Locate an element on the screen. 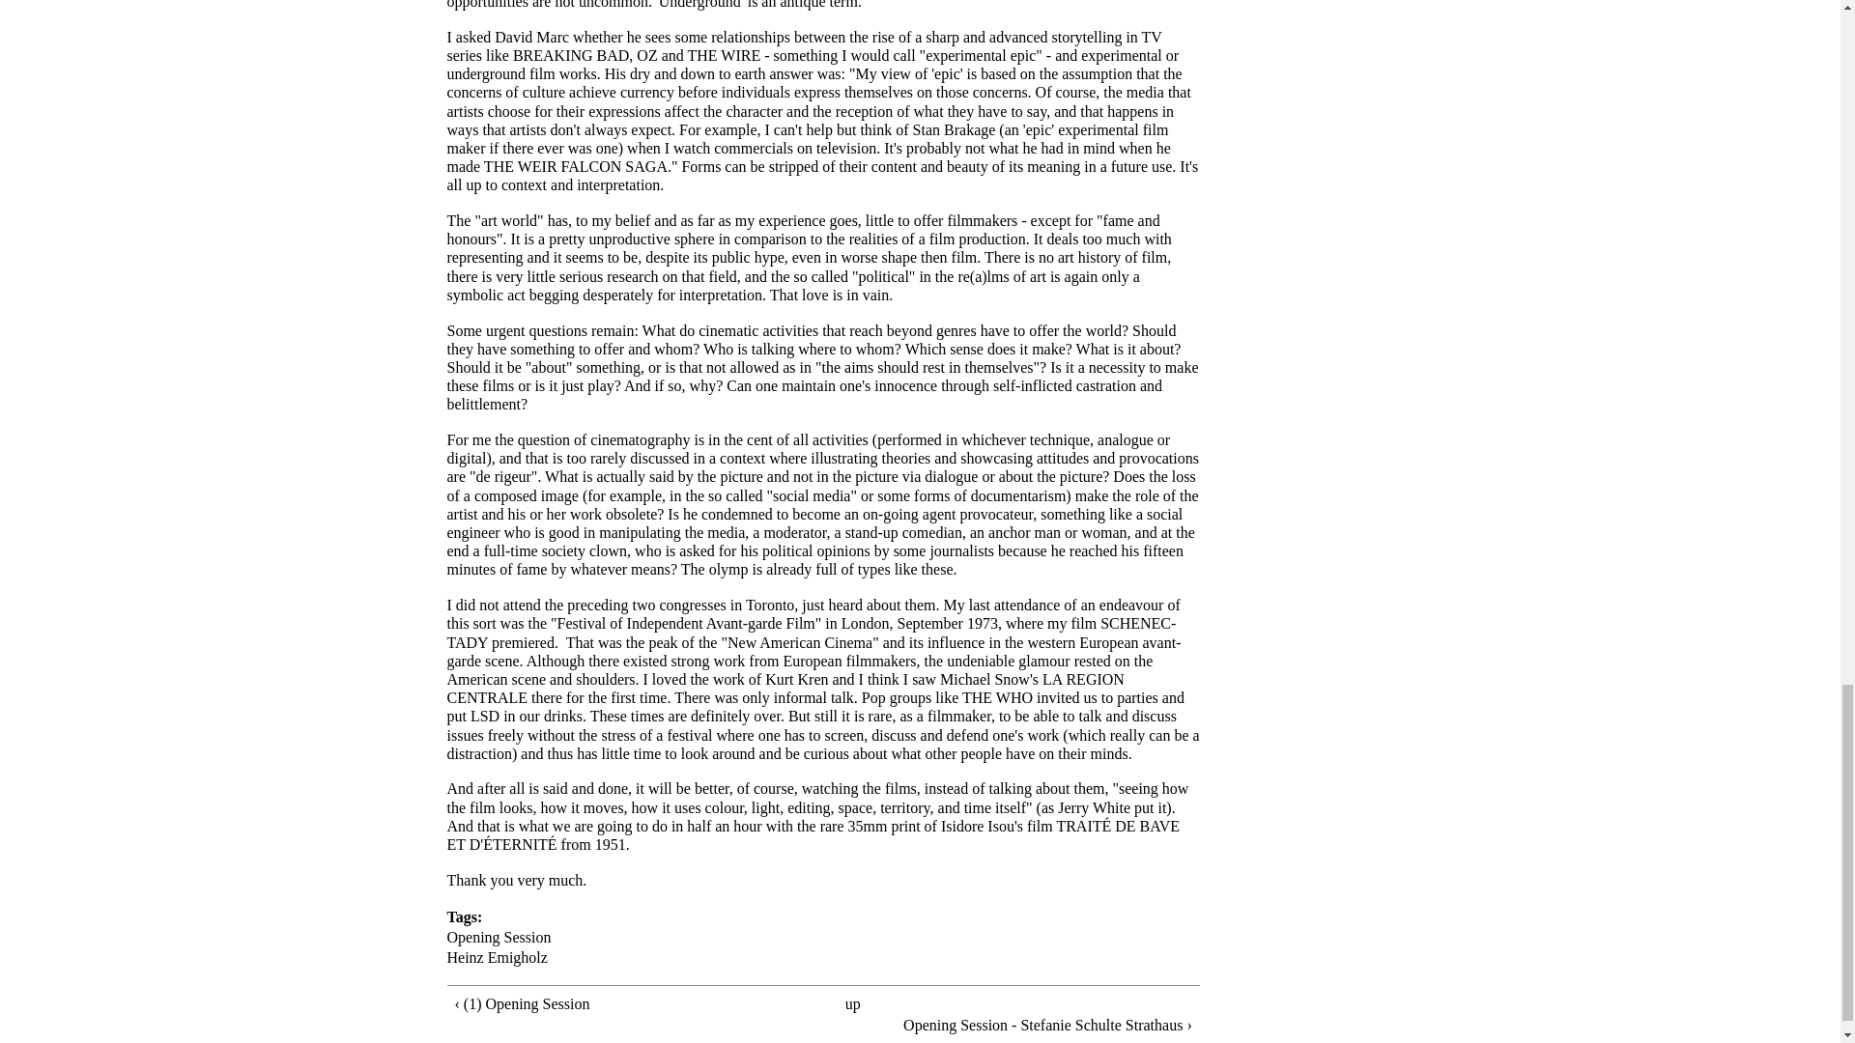 Image resolution: width=1855 pixels, height=1043 pixels. Opening Session is located at coordinates (499, 937).